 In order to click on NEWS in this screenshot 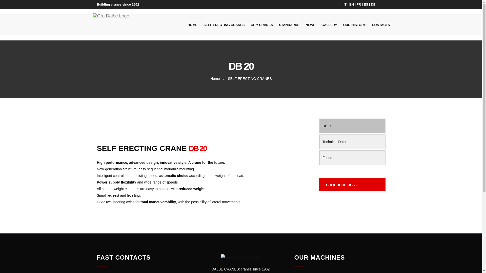, I will do `click(310, 25)`.